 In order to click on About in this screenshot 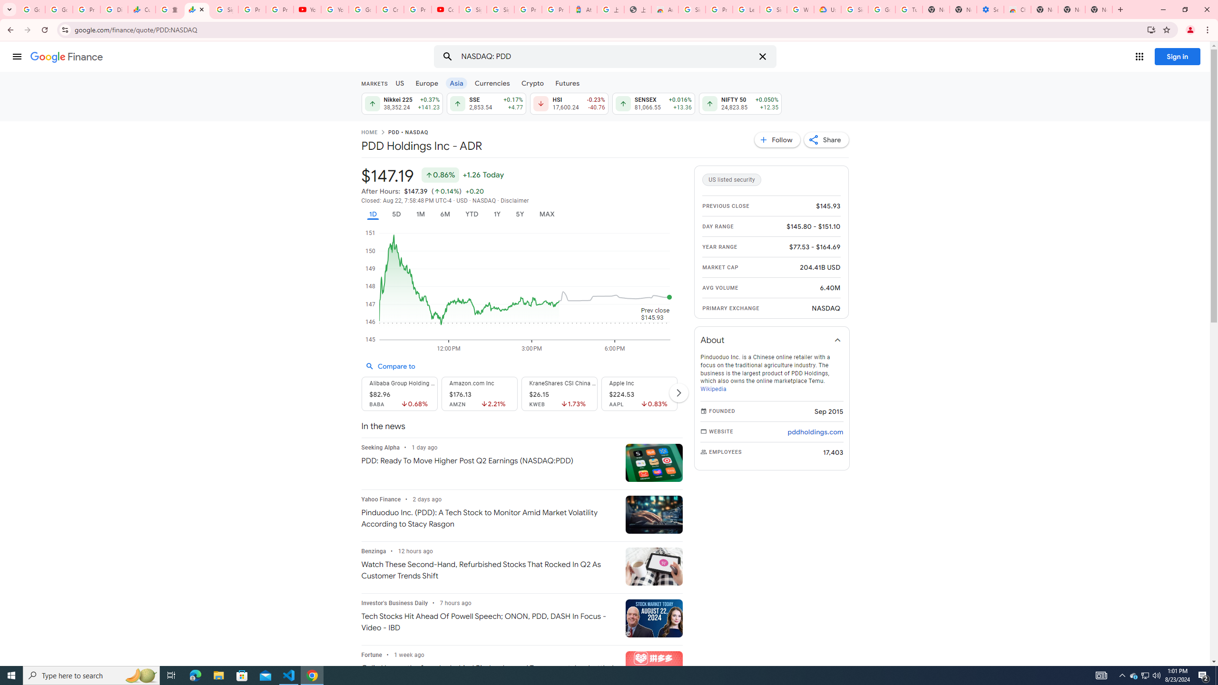, I will do `click(772, 340)`.